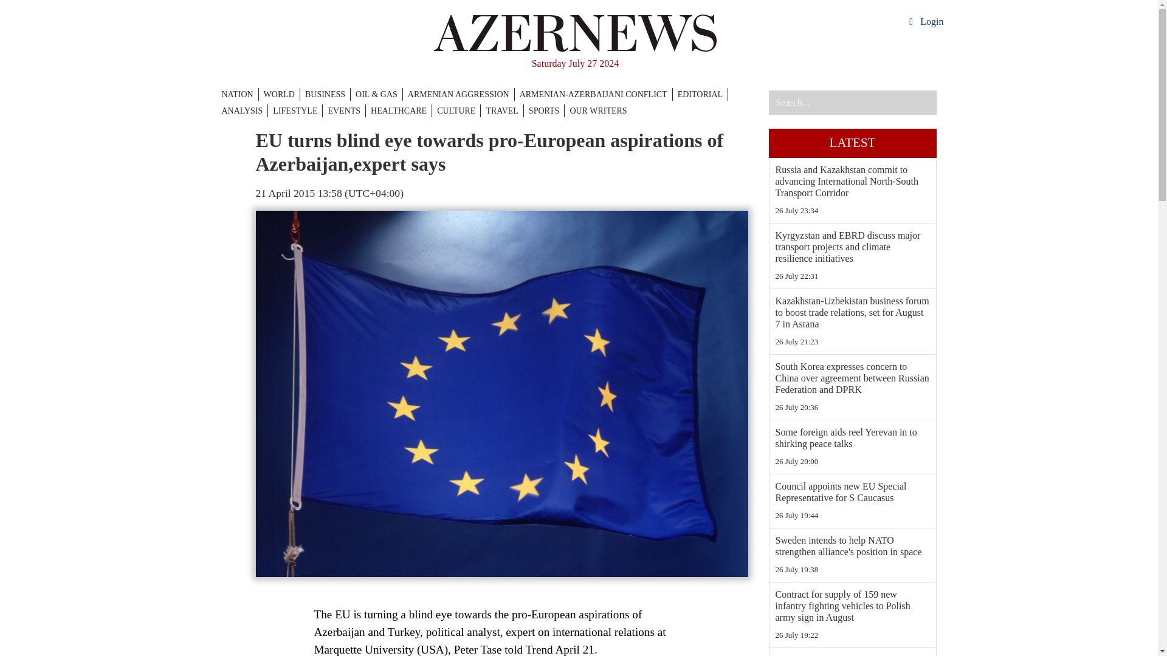 Image resolution: width=1167 pixels, height=656 pixels. I want to click on BUSINESS, so click(328, 94).